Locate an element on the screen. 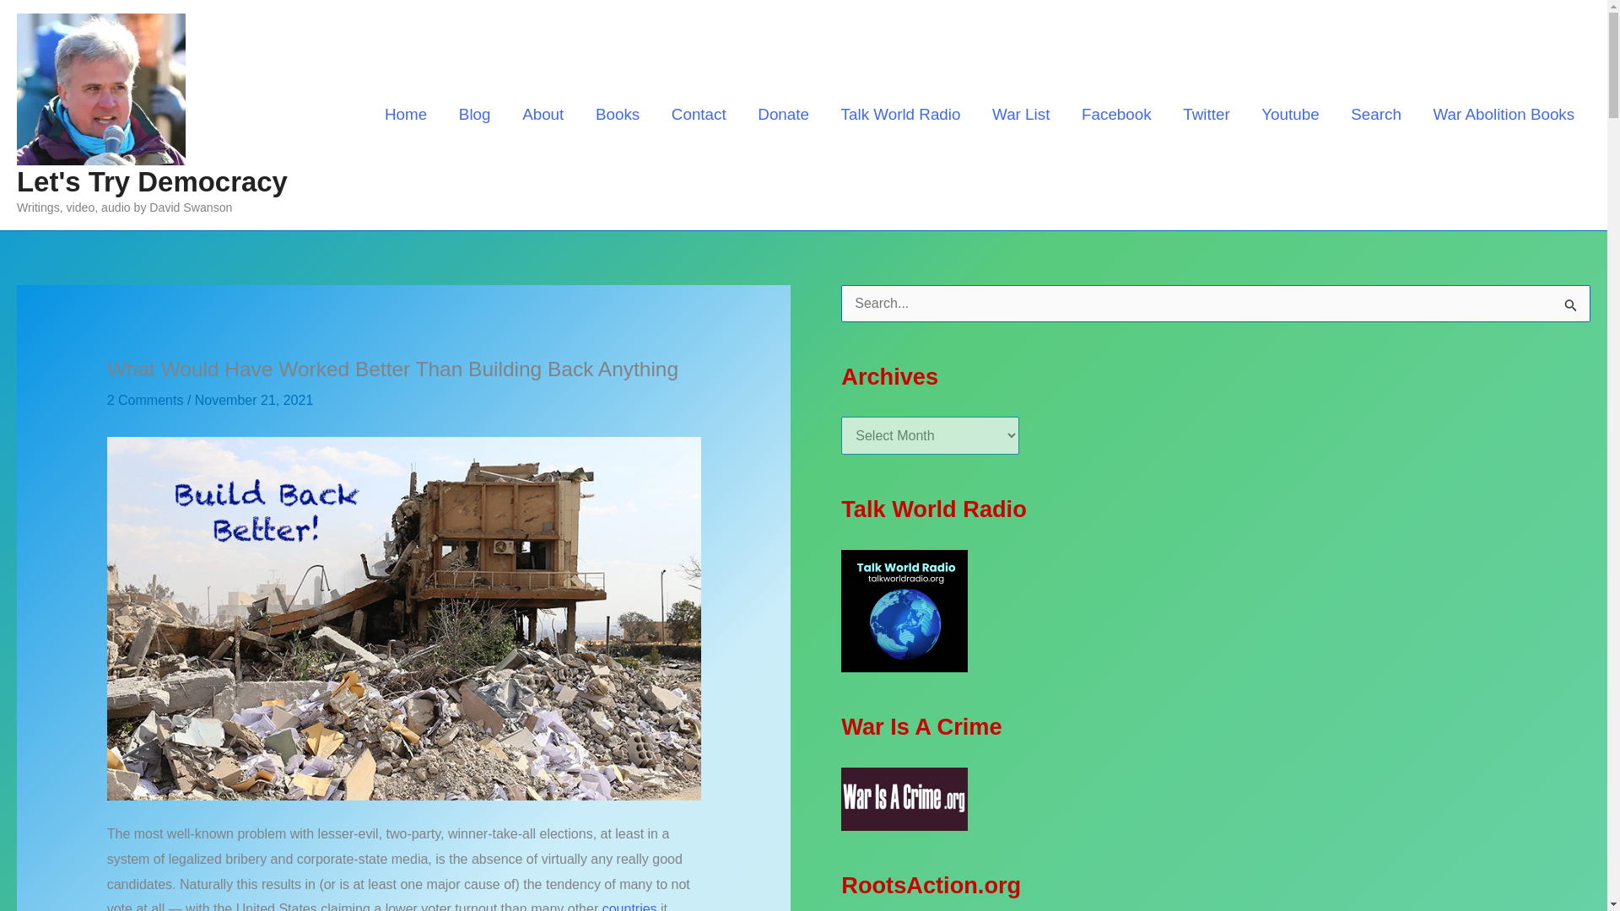 The height and width of the screenshot is (911, 1620). Facebook is located at coordinates (1115, 114).